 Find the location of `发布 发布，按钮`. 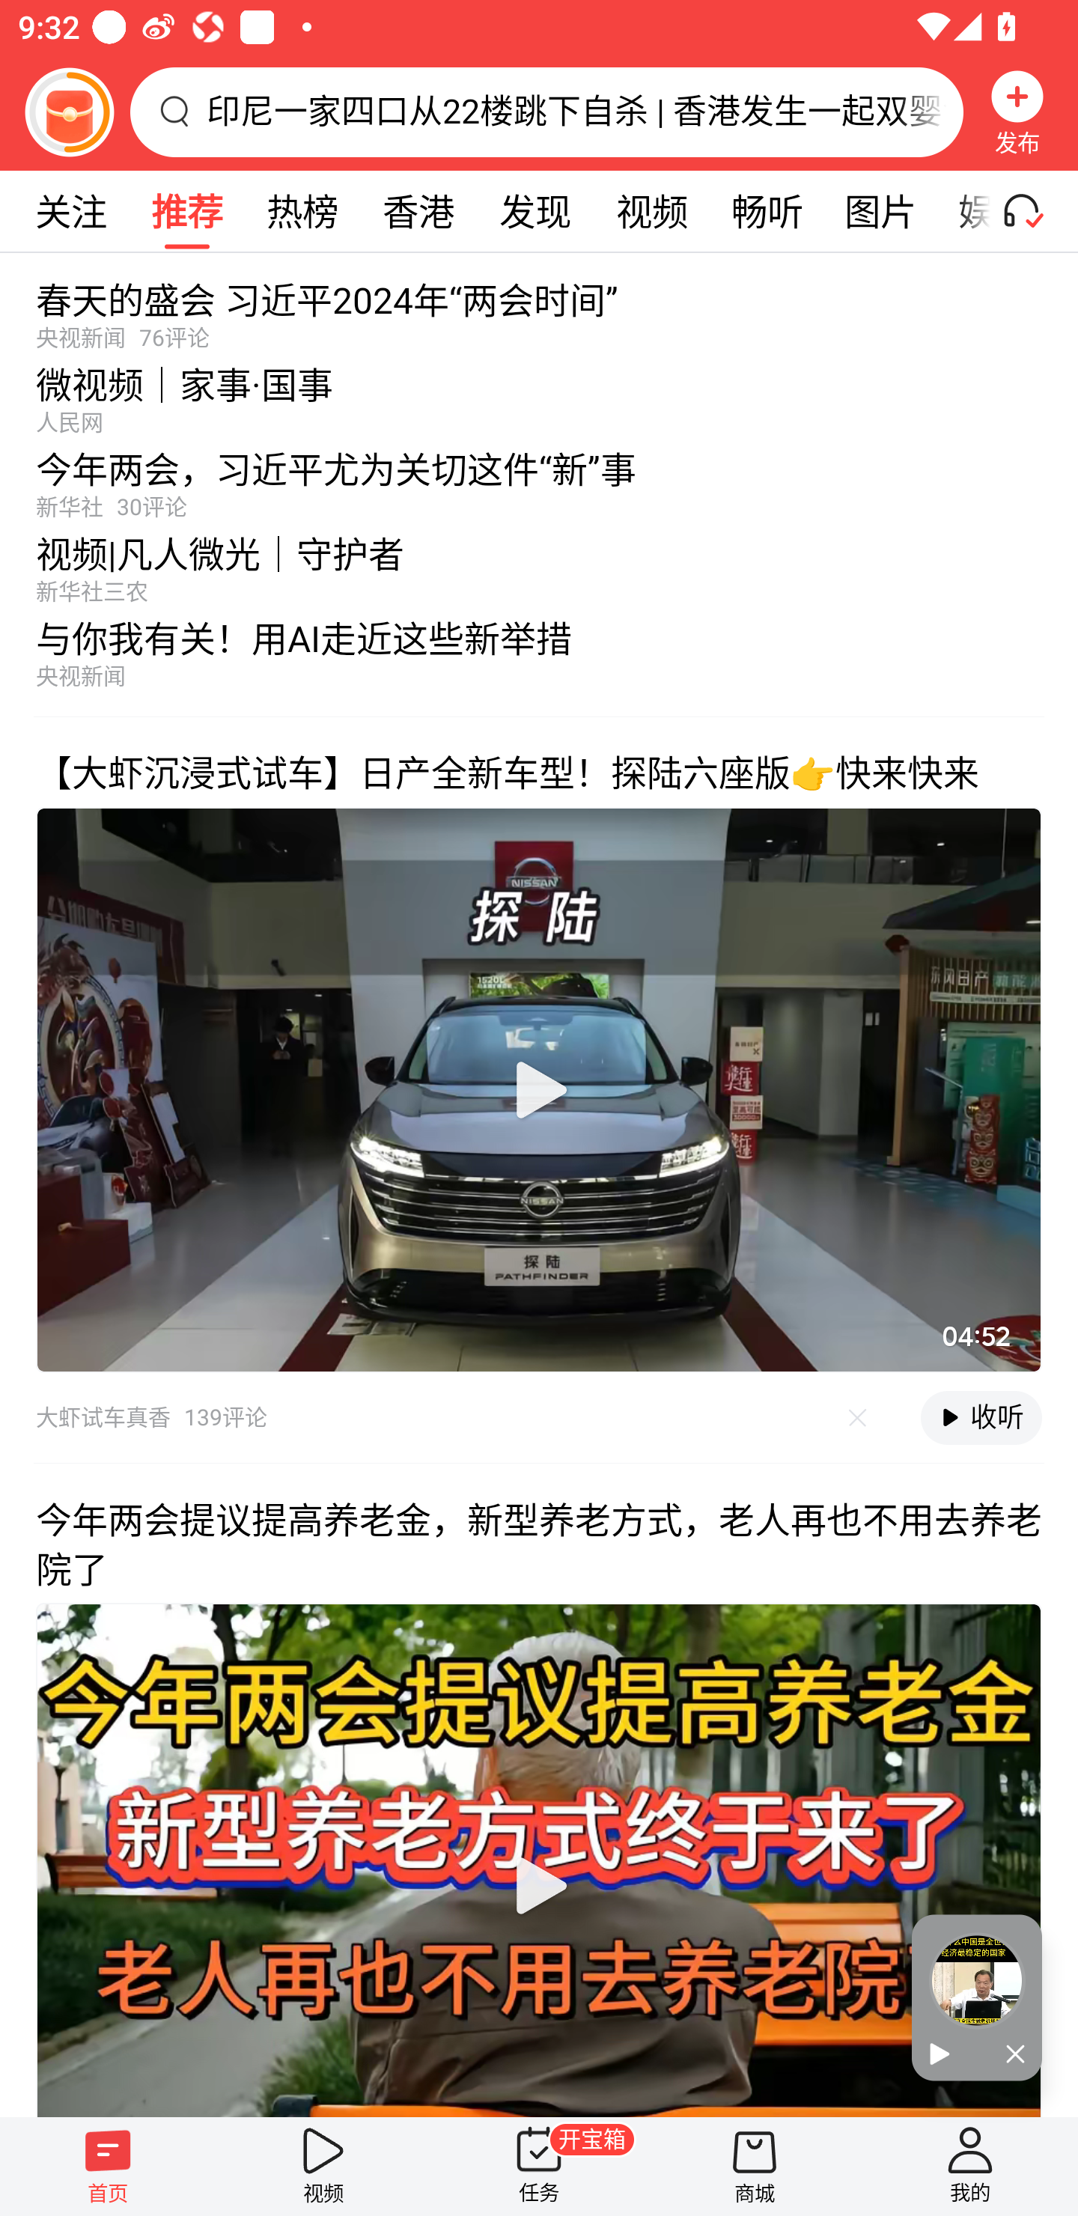

发布 发布，按钮 is located at coordinates (1017, 112).